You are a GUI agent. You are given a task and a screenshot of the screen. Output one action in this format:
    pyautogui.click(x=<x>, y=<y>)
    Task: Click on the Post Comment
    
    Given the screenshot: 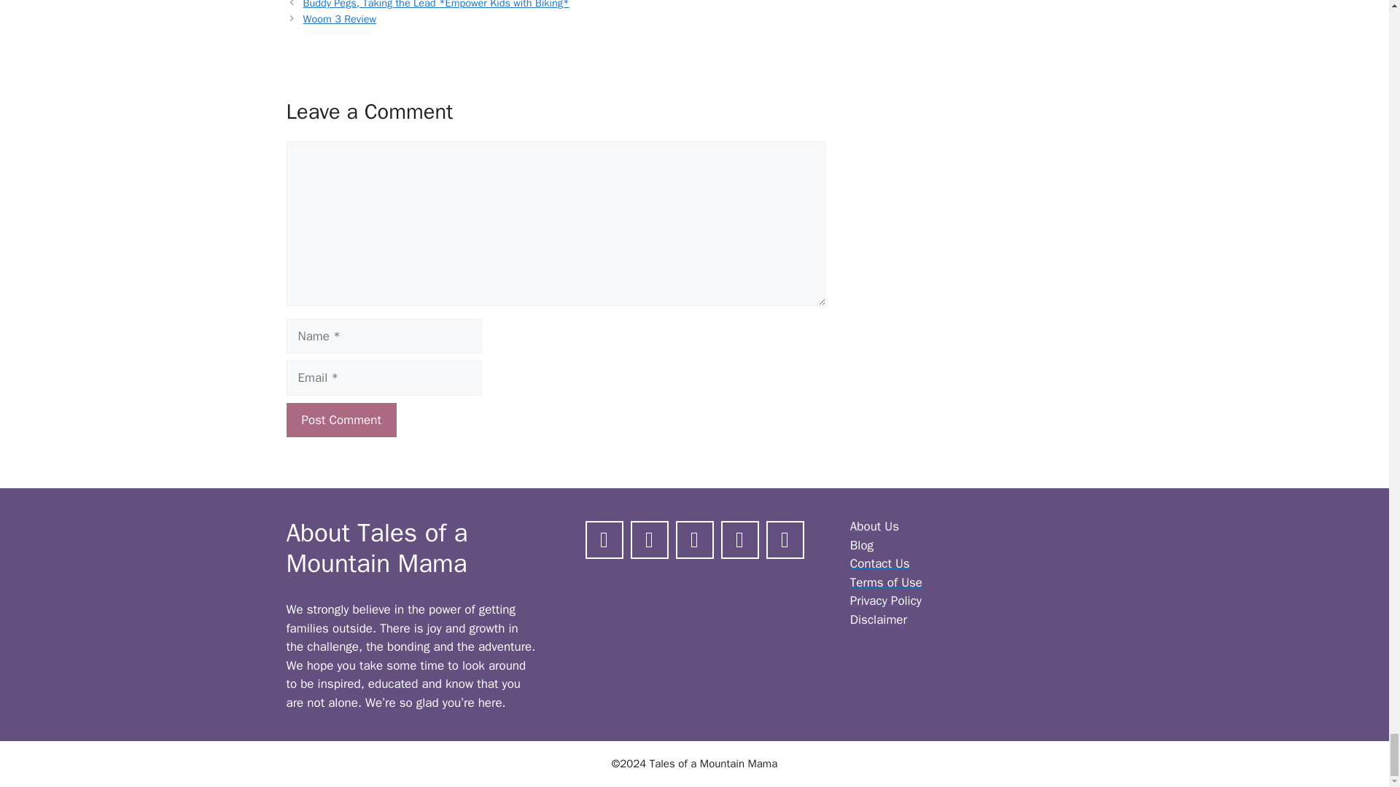 What is the action you would take?
    pyautogui.click(x=341, y=420)
    